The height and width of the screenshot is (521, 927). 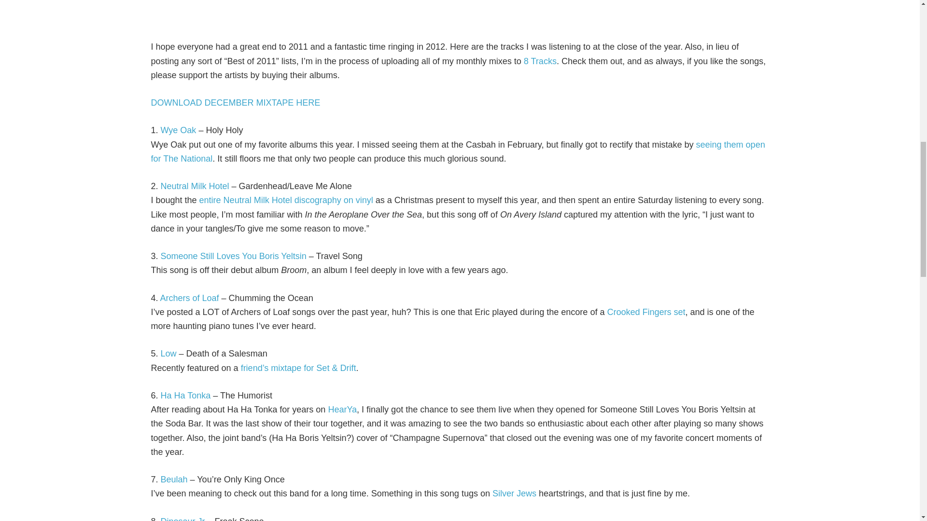 What do you see at coordinates (540, 61) in the screenshot?
I see `8 Tracks` at bounding box center [540, 61].